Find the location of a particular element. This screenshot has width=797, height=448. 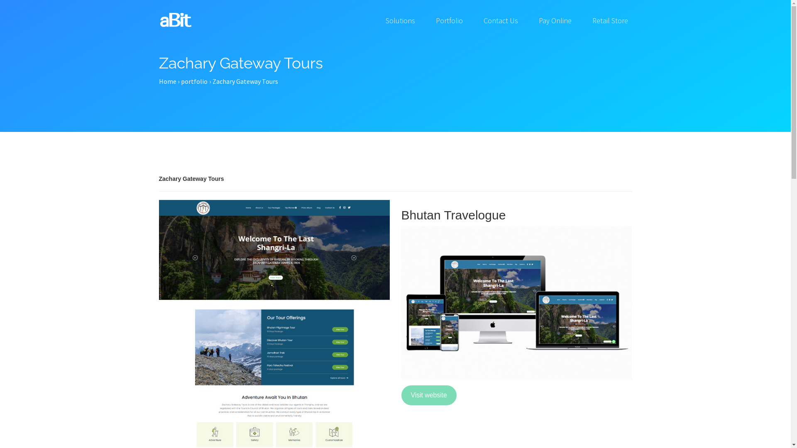

Solutions is located at coordinates (400, 21).